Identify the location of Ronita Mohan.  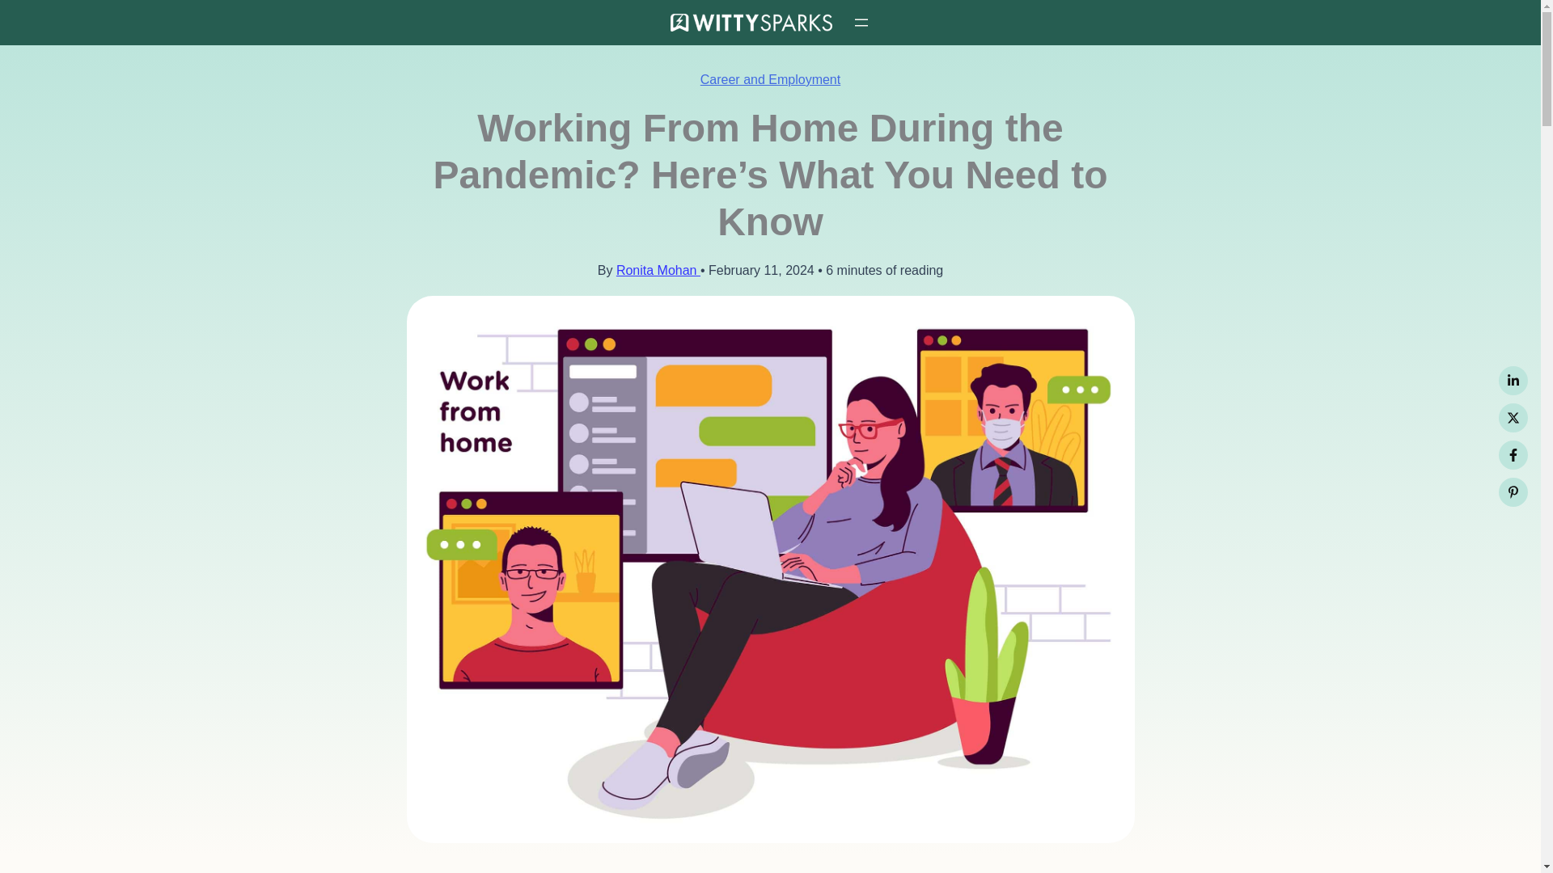
(658, 270).